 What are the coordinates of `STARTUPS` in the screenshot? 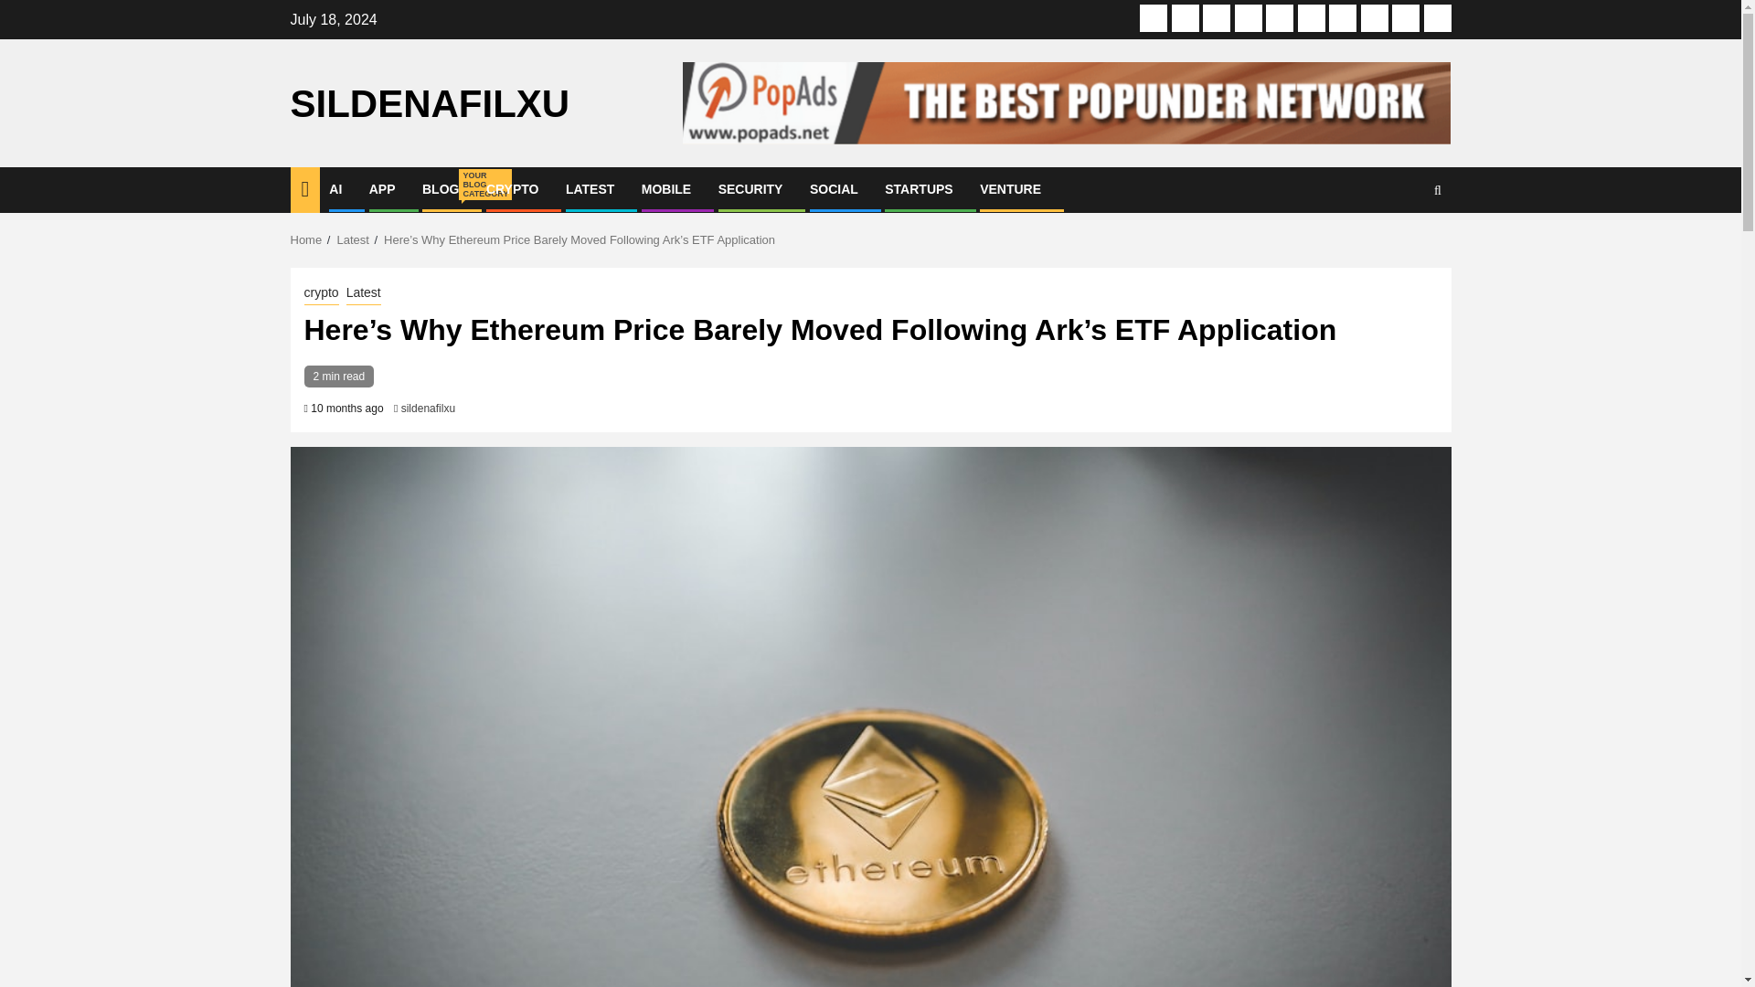 It's located at (512, 188).